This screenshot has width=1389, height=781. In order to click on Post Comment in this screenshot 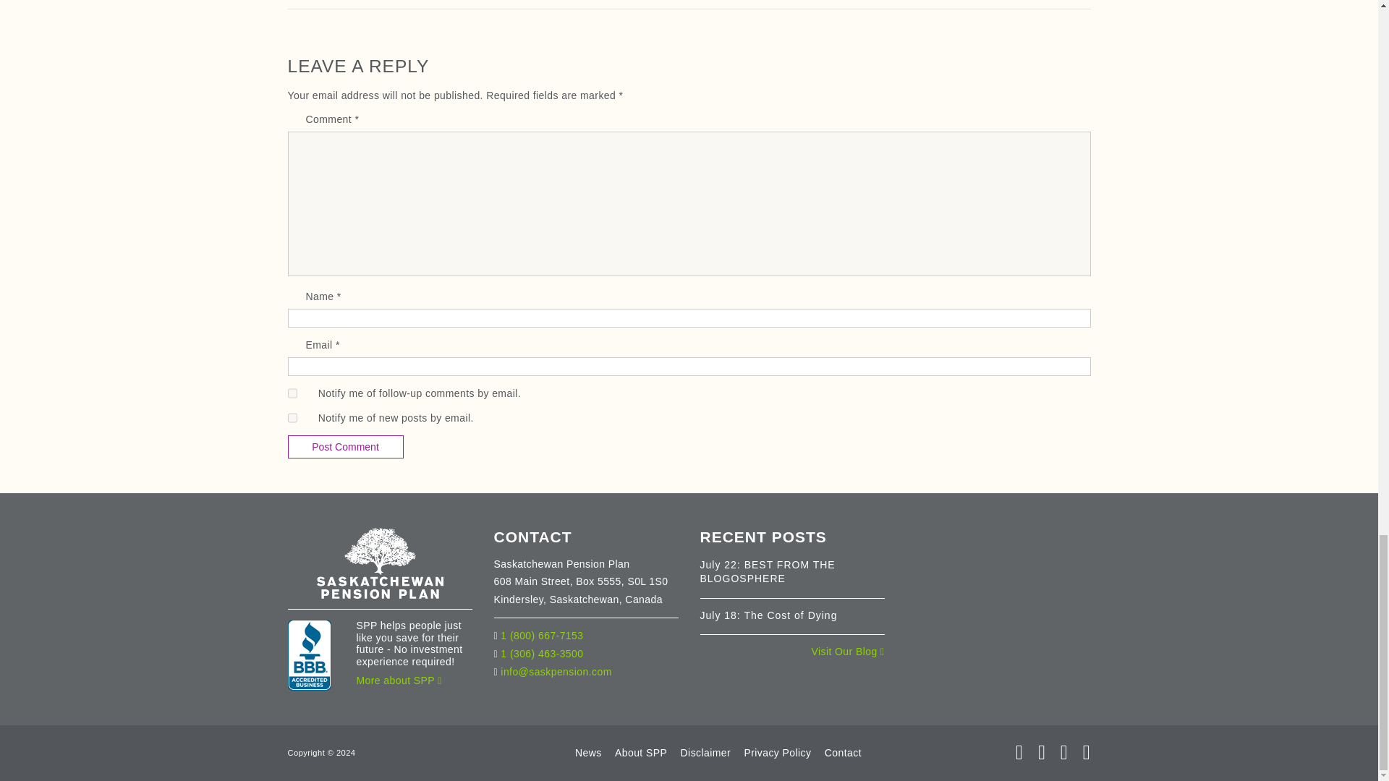, I will do `click(346, 447)`.